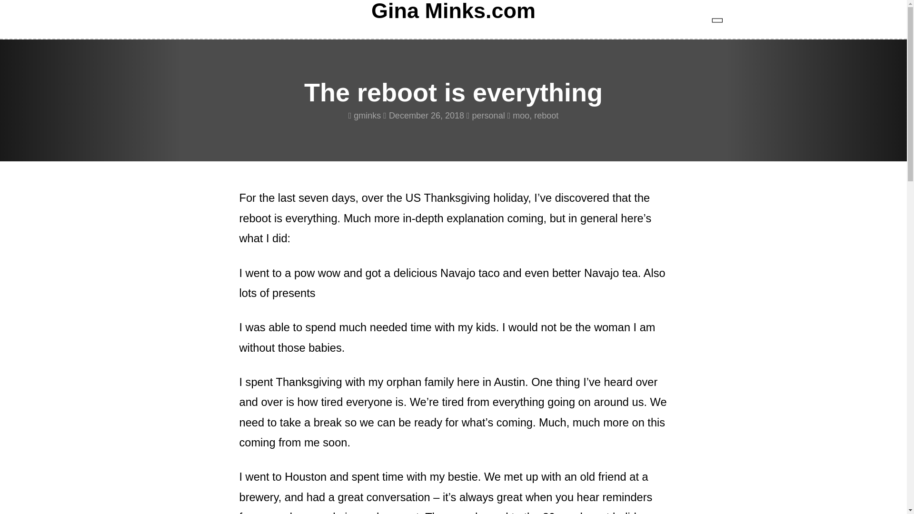  I want to click on Search, so click(28, 9).